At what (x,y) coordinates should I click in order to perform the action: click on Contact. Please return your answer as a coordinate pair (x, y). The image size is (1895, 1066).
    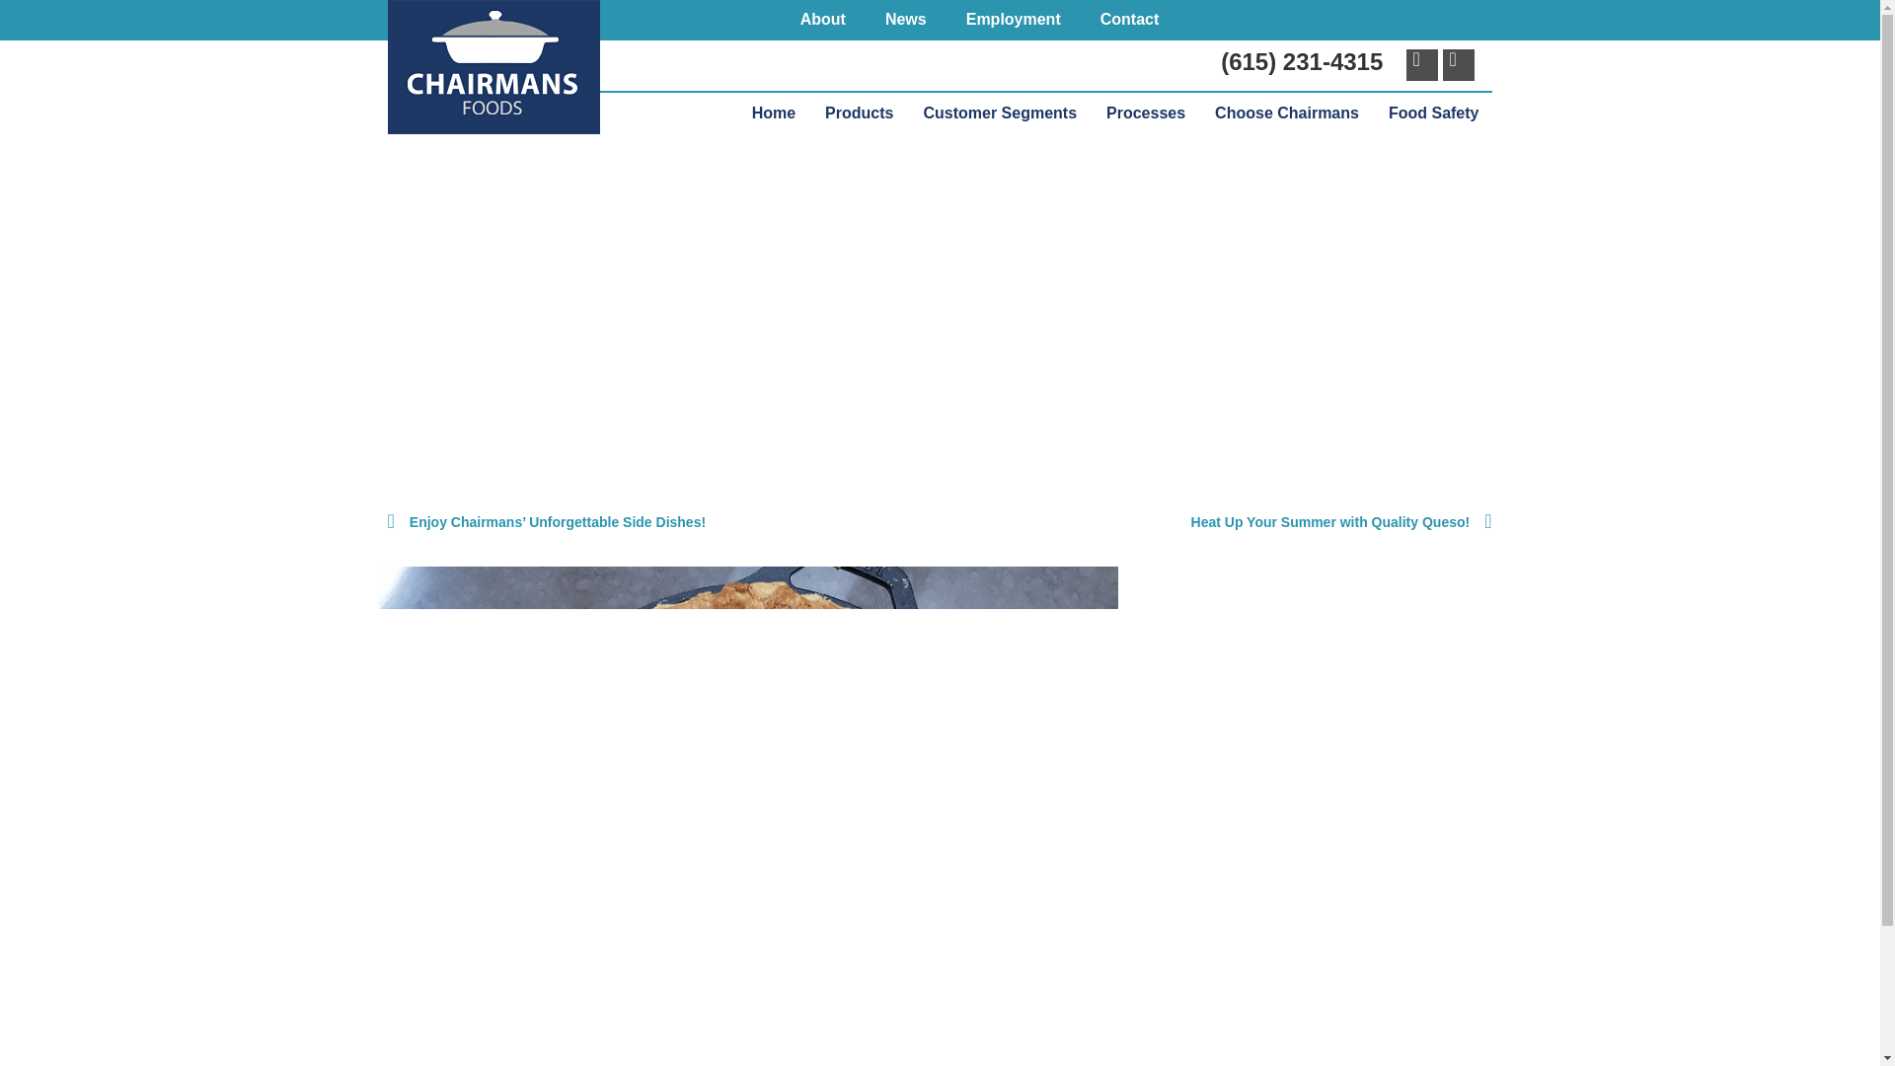
    Looking at the image, I should click on (1129, 20).